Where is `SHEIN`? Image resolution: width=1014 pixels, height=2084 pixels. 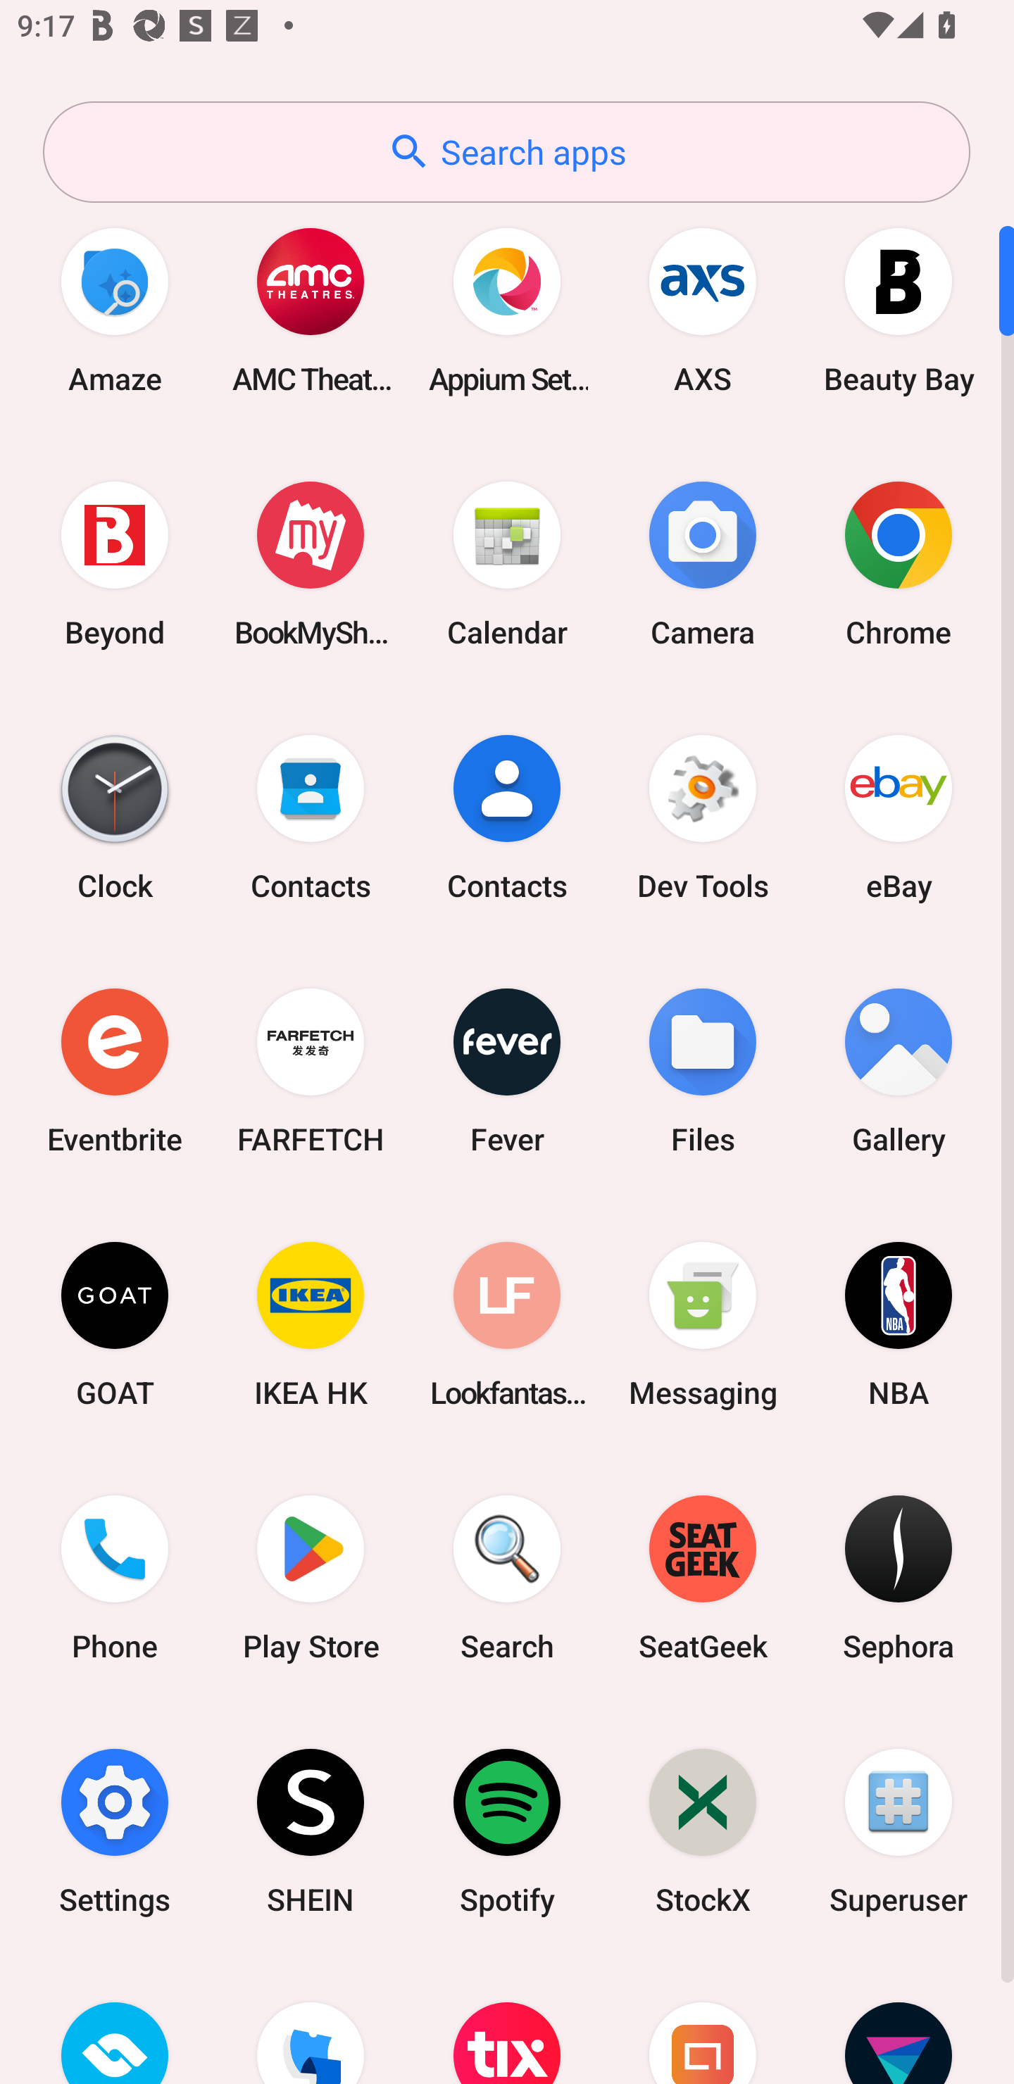 SHEIN is located at coordinates (311, 1832).